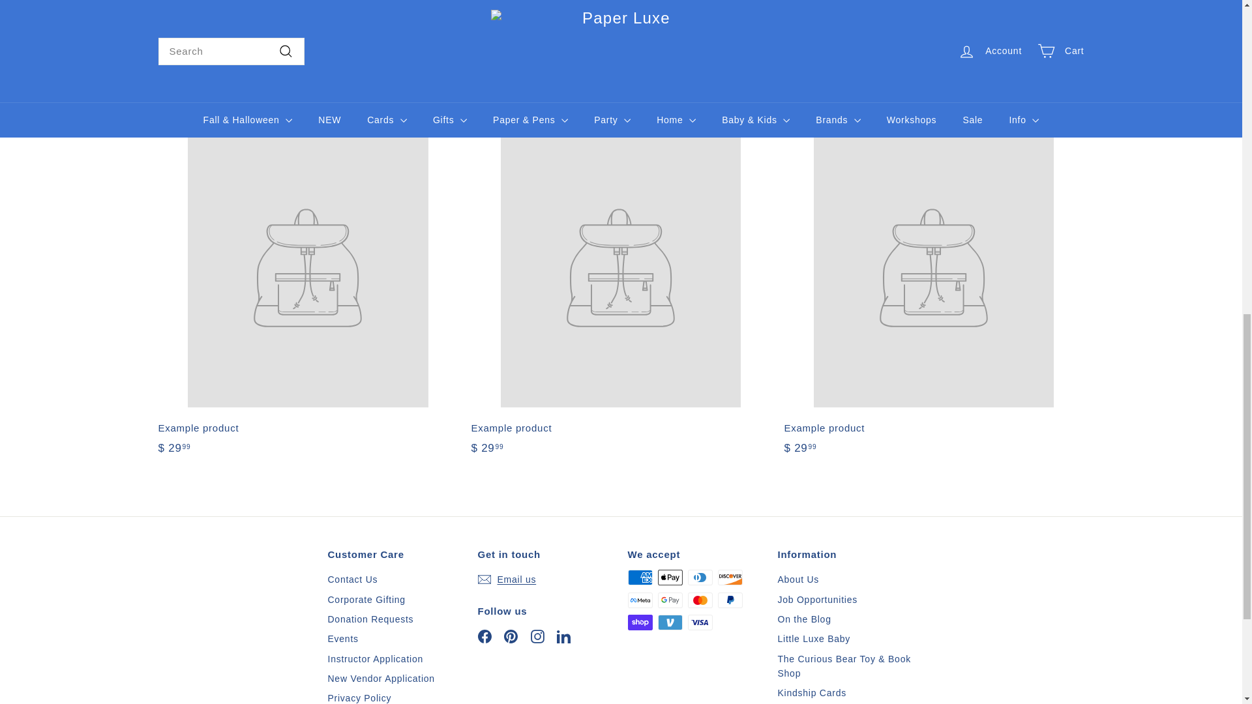  Describe the element at coordinates (537, 636) in the screenshot. I see `Paper Luxe on Instagram` at that location.